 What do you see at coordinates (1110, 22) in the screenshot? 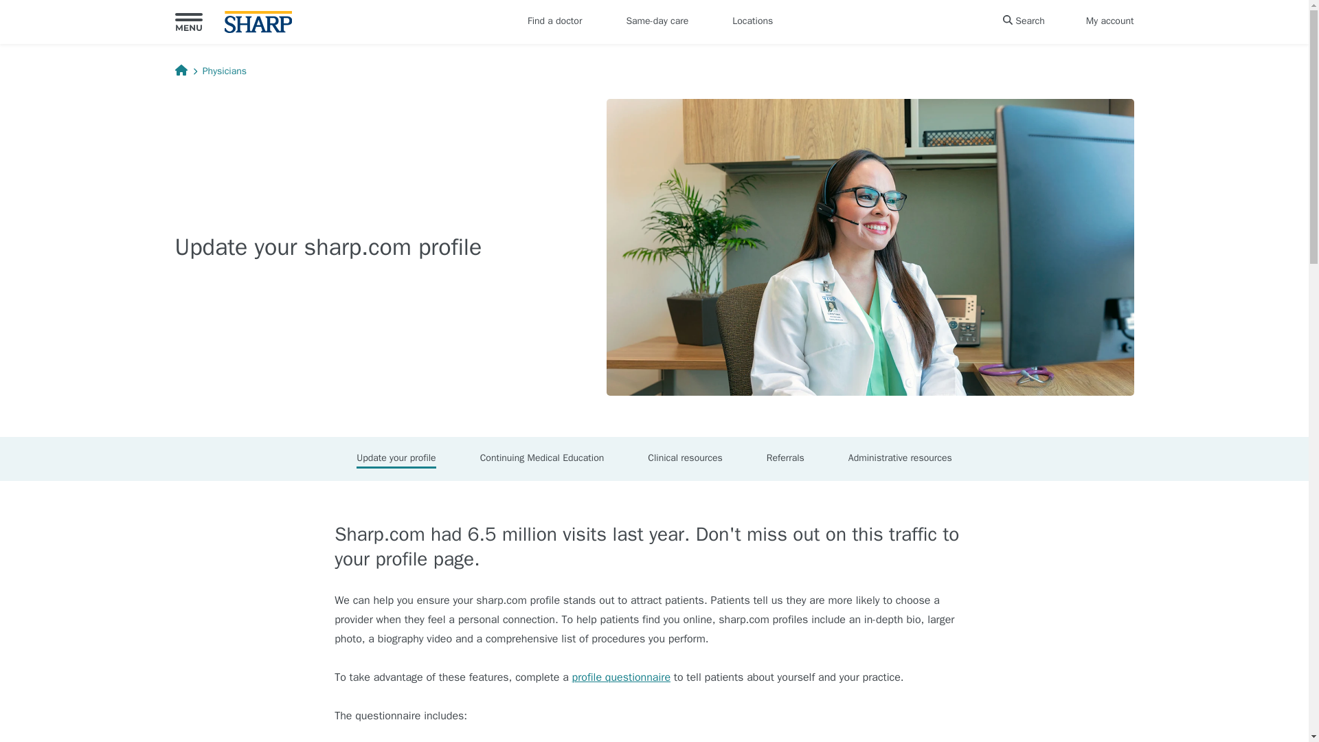
I see `My account` at bounding box center [1110, 22].